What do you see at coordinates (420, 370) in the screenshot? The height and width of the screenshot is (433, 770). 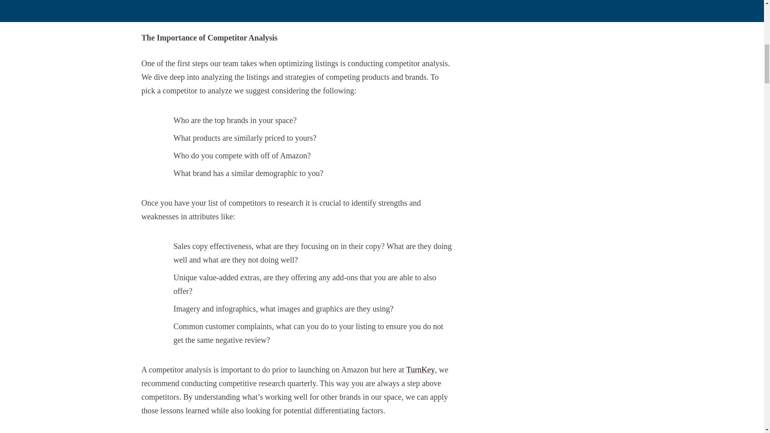 I see `TurnKey` at bounding box center [420, 370].